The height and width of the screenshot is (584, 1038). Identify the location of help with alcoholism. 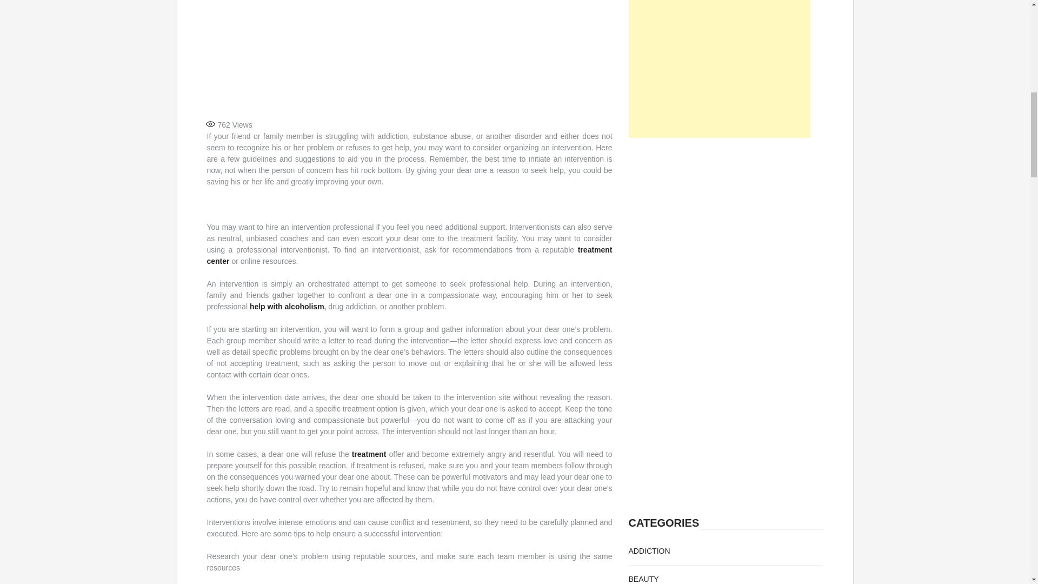
(287, 306).